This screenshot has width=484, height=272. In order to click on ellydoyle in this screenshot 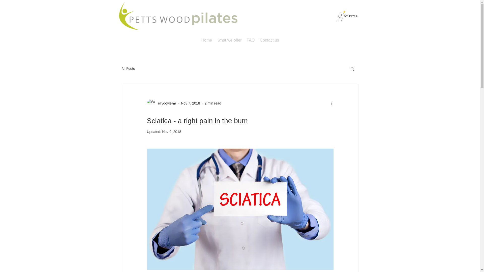, I will do `click(163, 103)`.